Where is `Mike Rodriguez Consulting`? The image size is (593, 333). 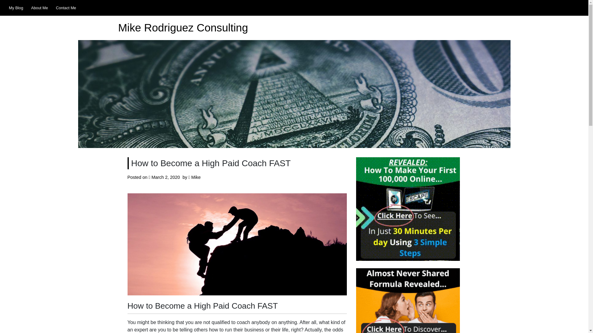 Mike Rodriguez Consulting is located at coordinates (183, 28).